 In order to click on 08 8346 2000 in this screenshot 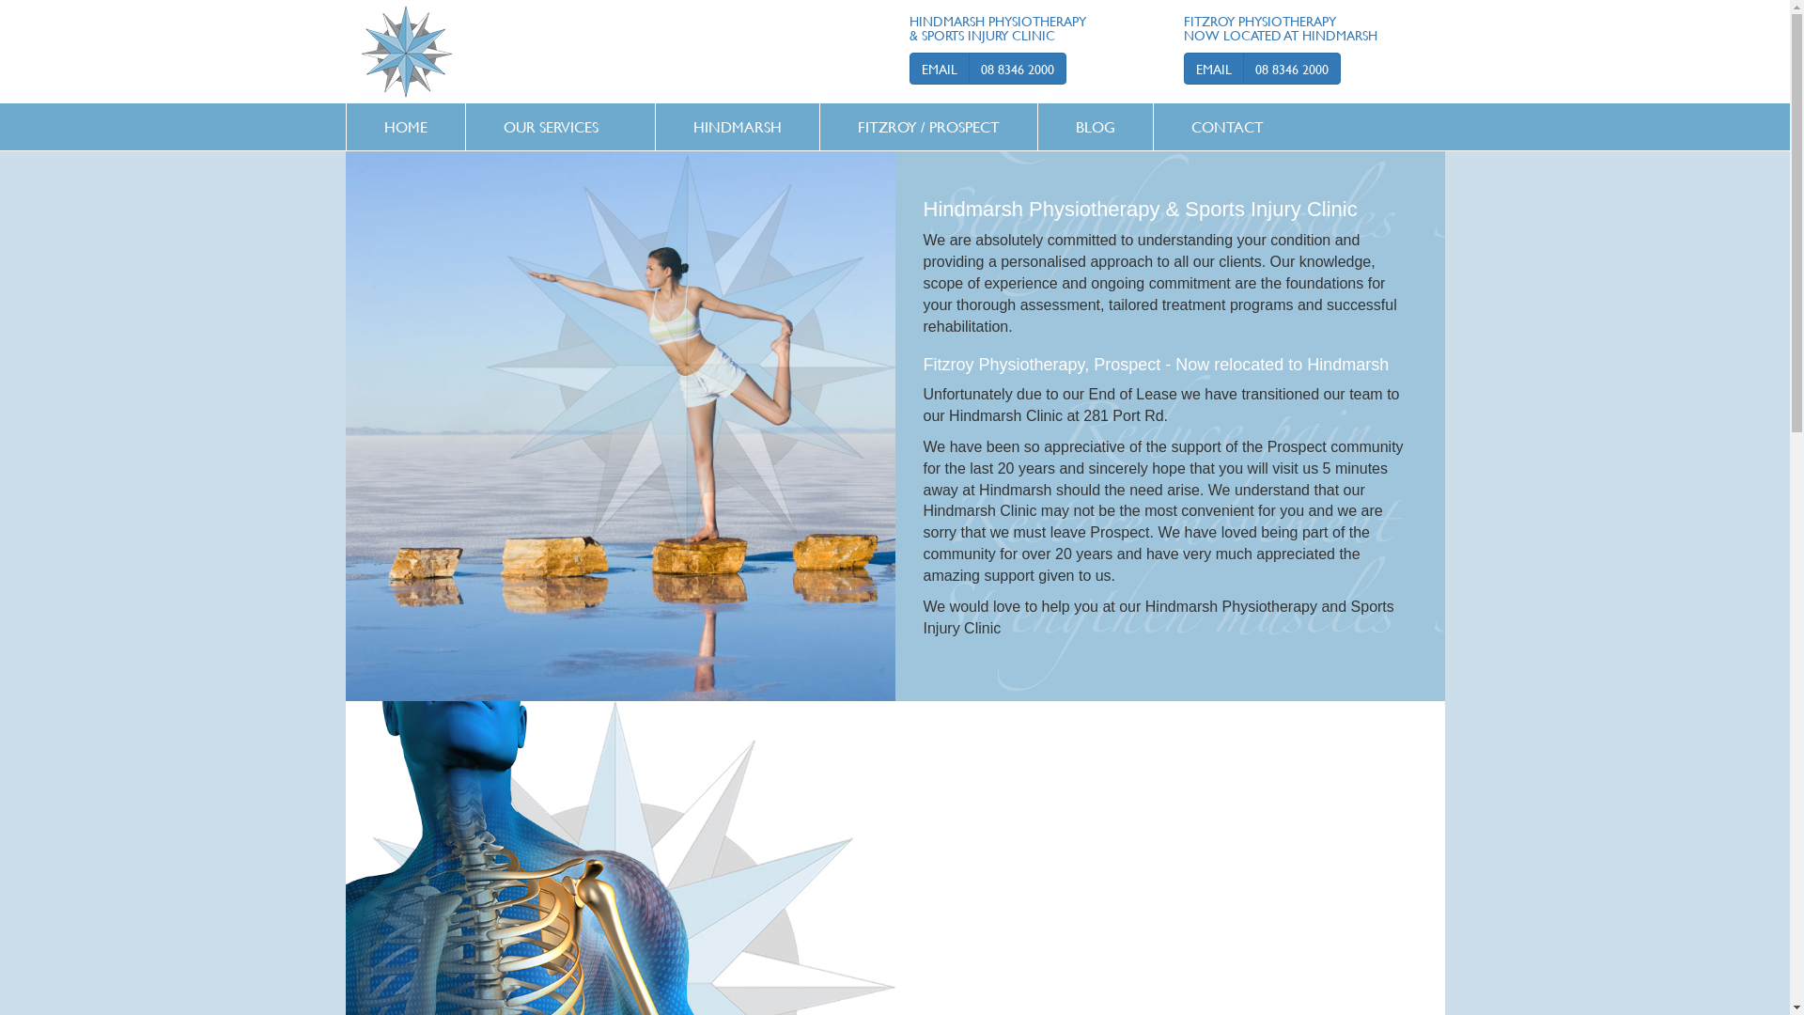, I will do `click(1017, 69)`.